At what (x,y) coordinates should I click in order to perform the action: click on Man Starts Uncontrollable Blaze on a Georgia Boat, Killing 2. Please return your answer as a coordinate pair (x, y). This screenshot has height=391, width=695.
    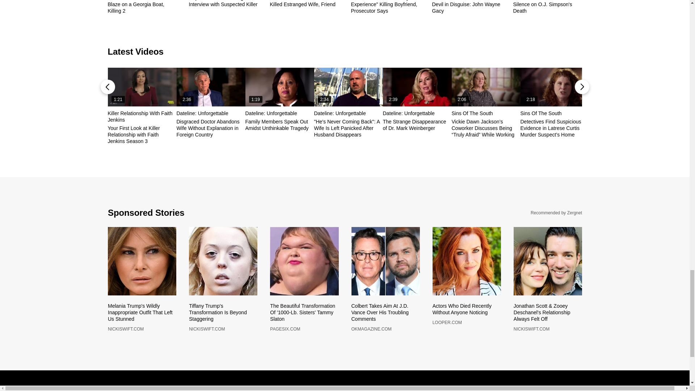
    Looking at the image, I should click on (142, 7).